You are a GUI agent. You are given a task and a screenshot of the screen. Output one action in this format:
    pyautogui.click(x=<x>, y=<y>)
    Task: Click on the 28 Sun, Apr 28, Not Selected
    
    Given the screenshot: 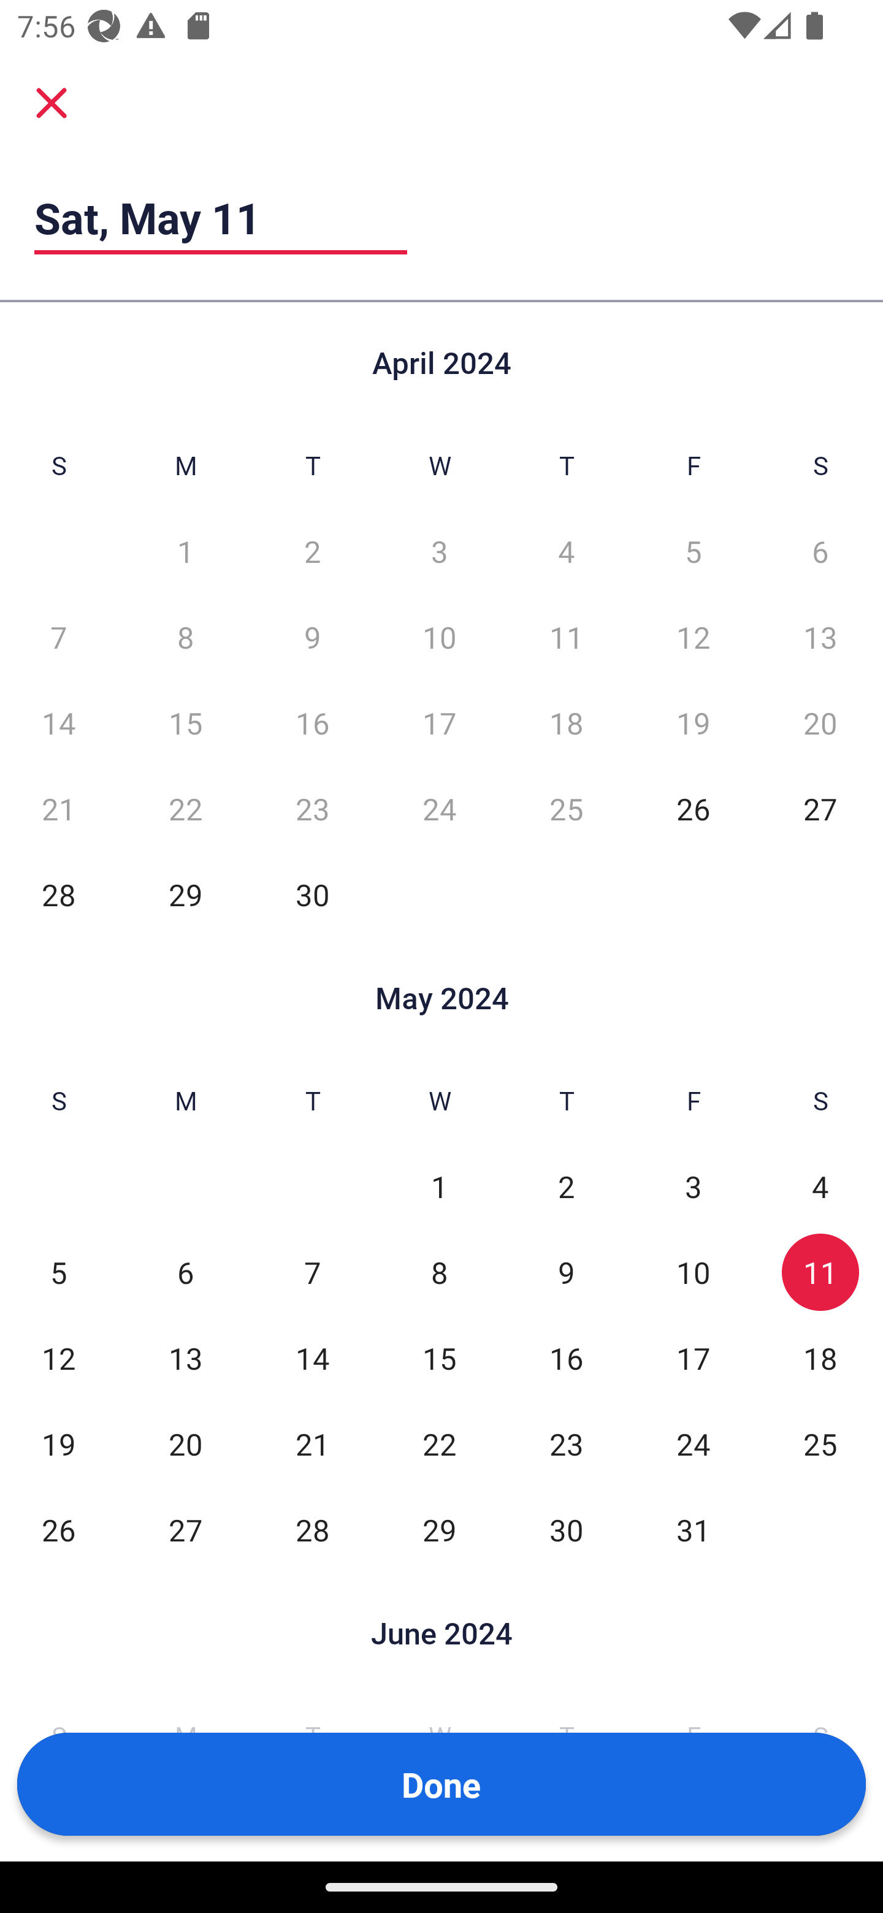 What is the action you would take?
    pyautogui.click(x=58, y=894)
    